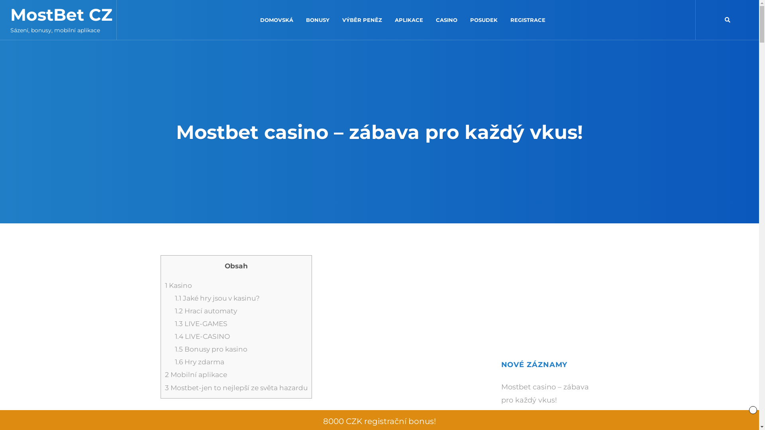 The height and width of the screenshot is (430, 765). I want to click on 1.5 Bonusy pro kasino, so click(211, 349).